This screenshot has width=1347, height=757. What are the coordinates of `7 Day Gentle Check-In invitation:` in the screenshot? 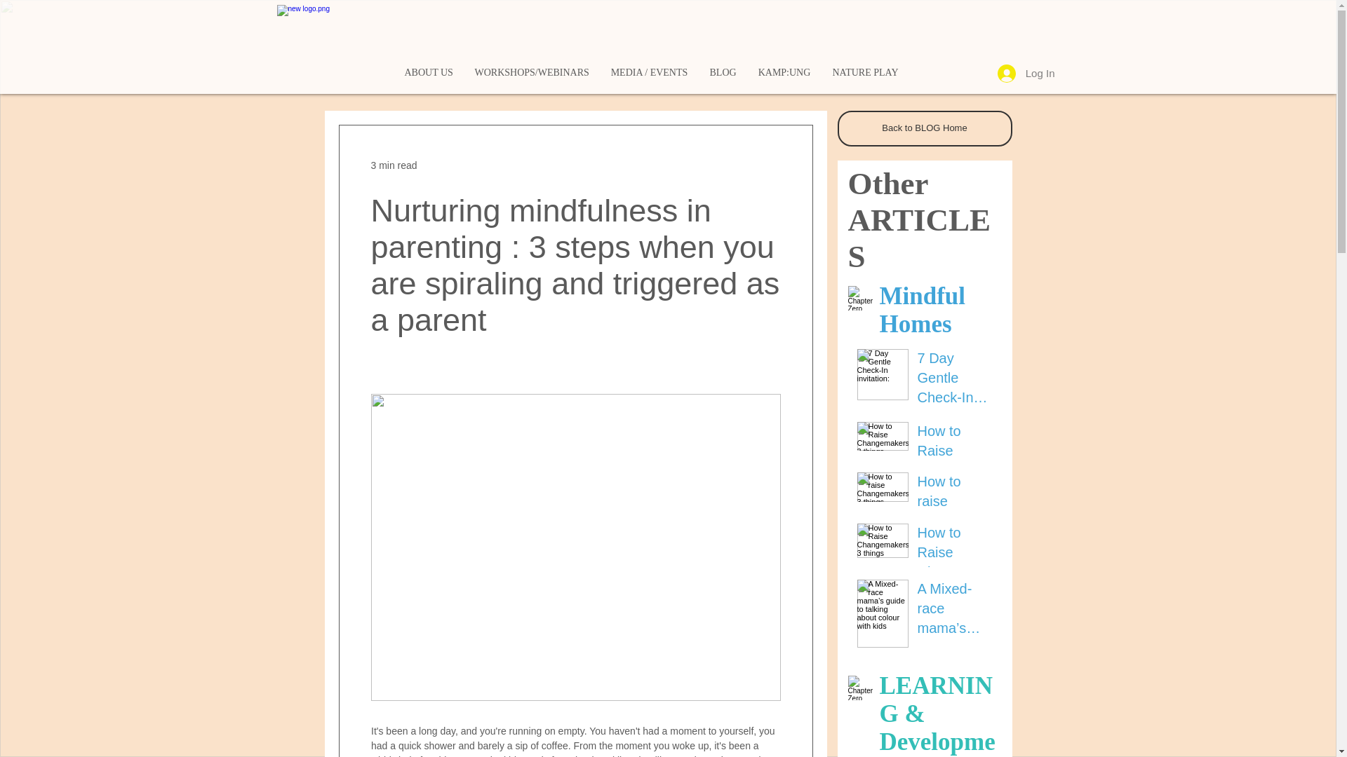 It's located at (956, 380).